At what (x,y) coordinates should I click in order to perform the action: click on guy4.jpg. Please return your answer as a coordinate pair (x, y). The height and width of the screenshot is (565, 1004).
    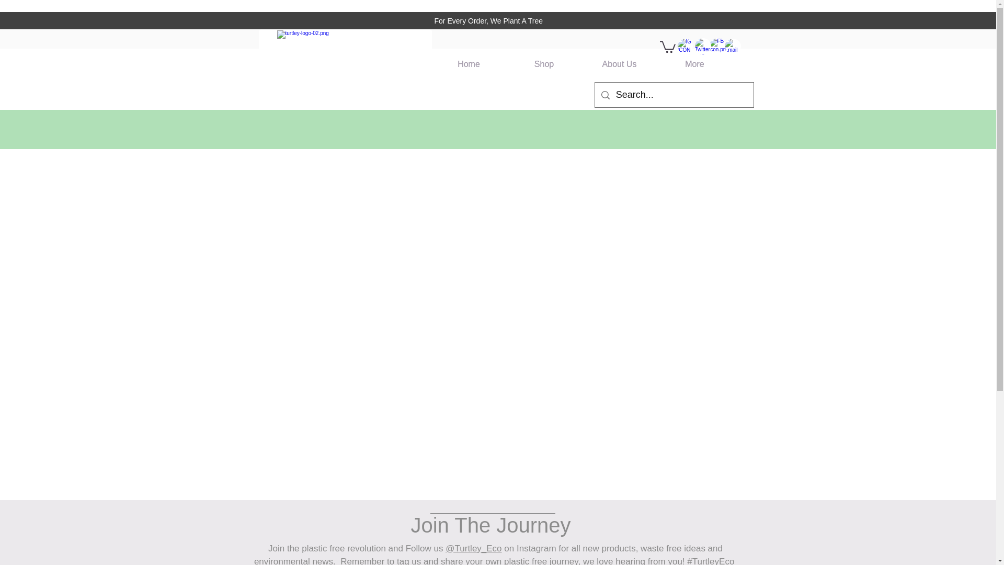
    Looking at the image, I should click on (733, 46).